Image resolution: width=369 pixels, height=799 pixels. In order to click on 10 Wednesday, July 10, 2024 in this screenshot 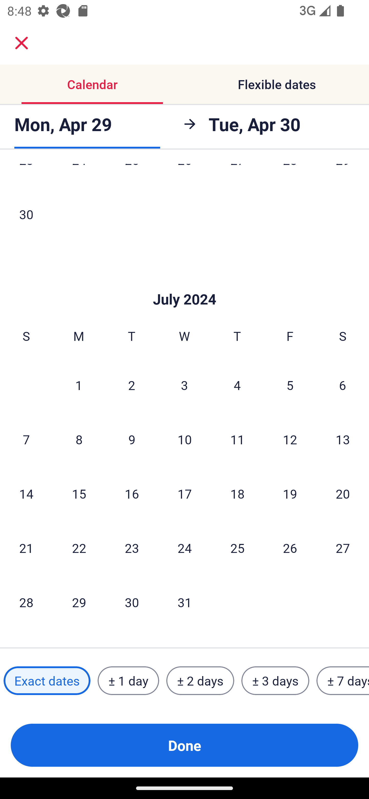, I will do `click(184, 439)`.